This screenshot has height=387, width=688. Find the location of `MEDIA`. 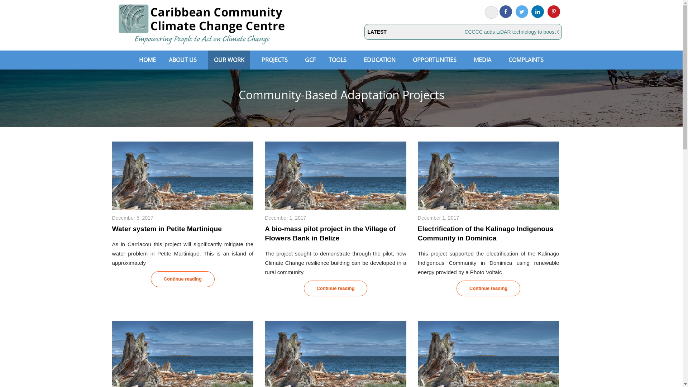

MEDIA is located at coordinates (482, 59).